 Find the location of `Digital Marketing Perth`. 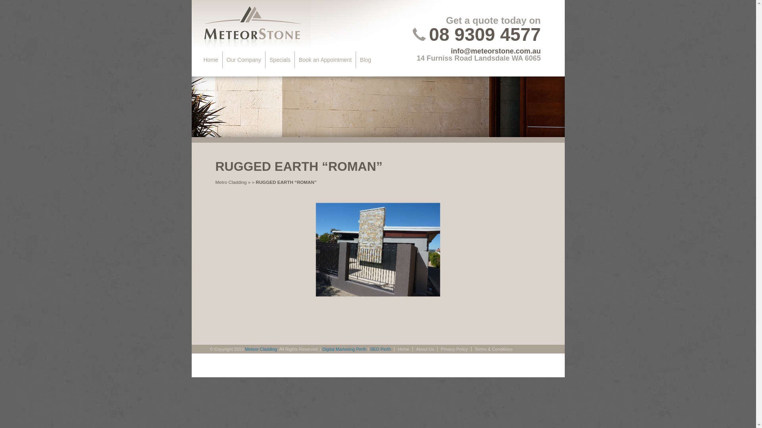

Digital Marketing Perth is located at coordinates (344, 349).